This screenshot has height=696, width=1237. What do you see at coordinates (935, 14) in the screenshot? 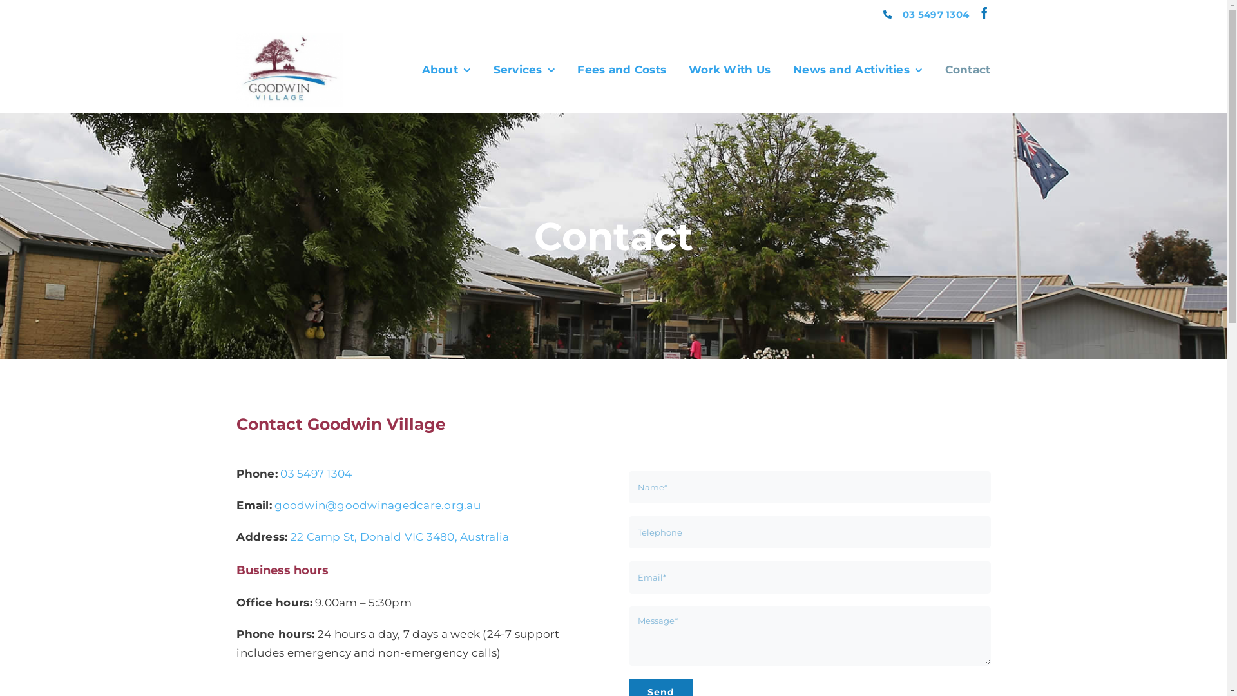
I see `03 5497 1304` at bounding box center [935, 14].